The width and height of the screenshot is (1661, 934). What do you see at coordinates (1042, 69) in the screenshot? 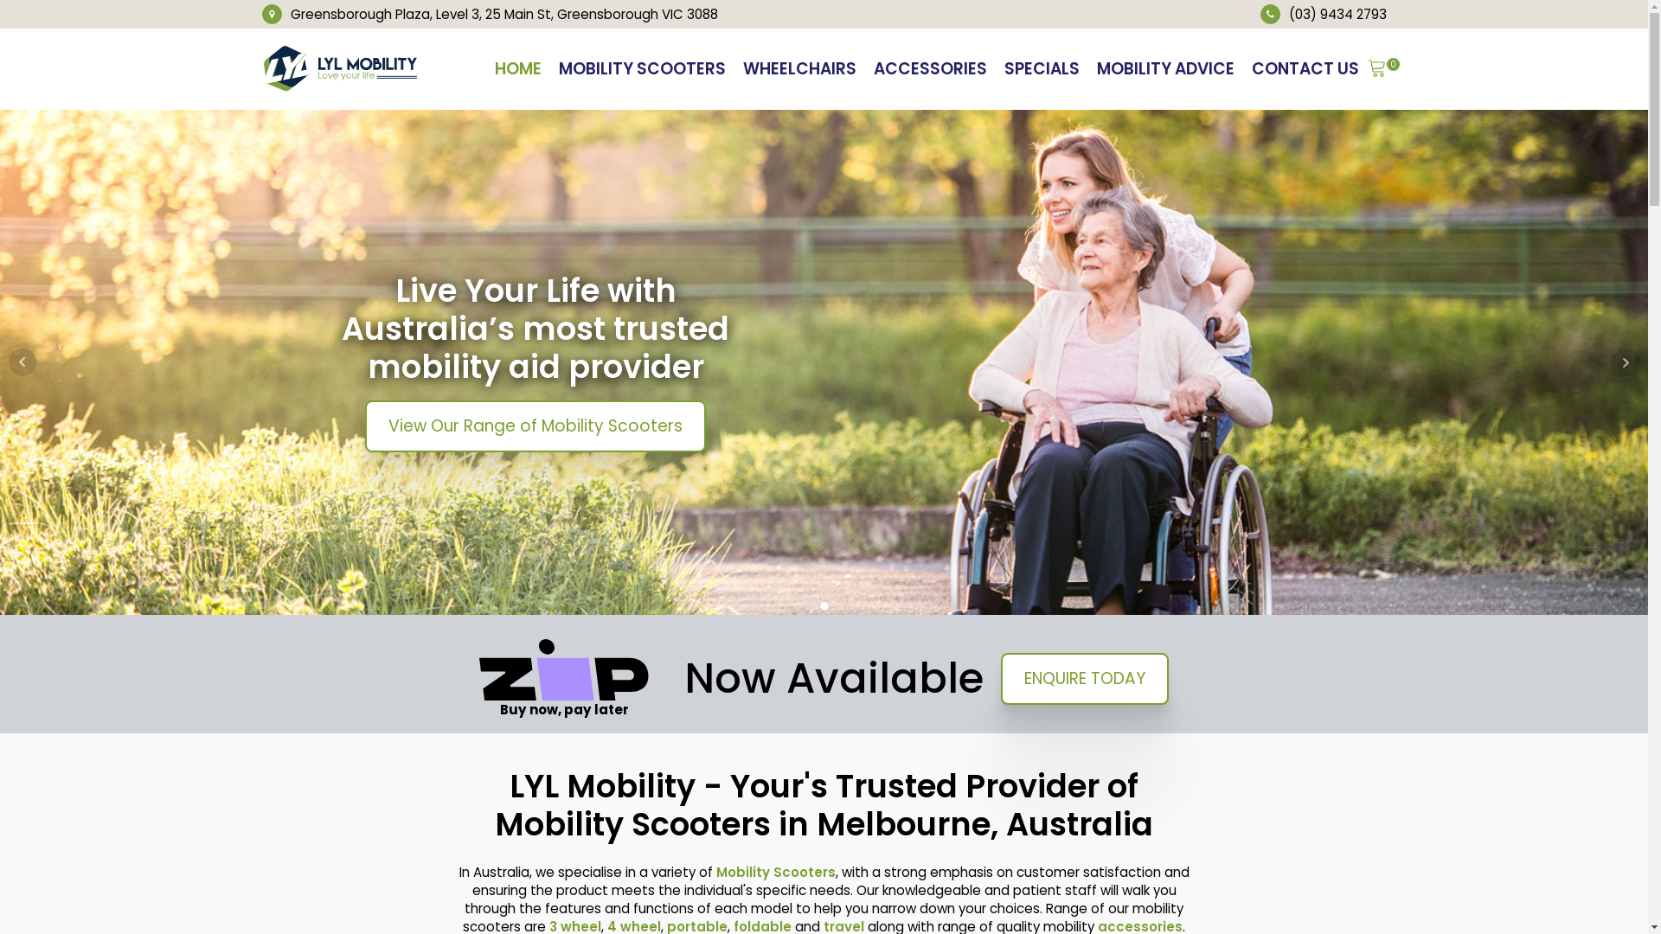
I see `SPECIALS` at bounding box center [1042, 69].